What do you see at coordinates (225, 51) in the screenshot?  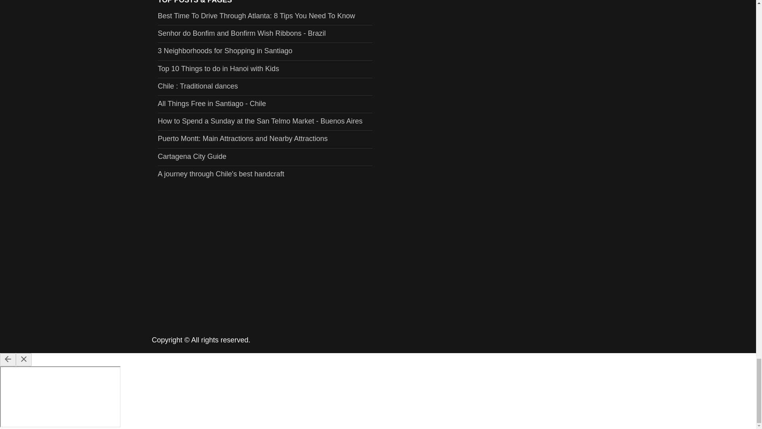 I see `3 Neighborhoods for Shopping in Santiago` at bounding box center [225, 51].